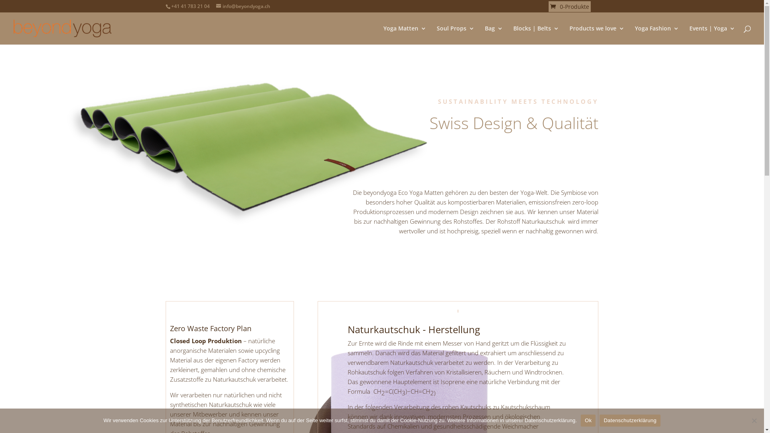  What do you see at coordinates (243, 6) in the screenshot?
I see `info@beyondyoga.ch` at bounding box center [243, 6].